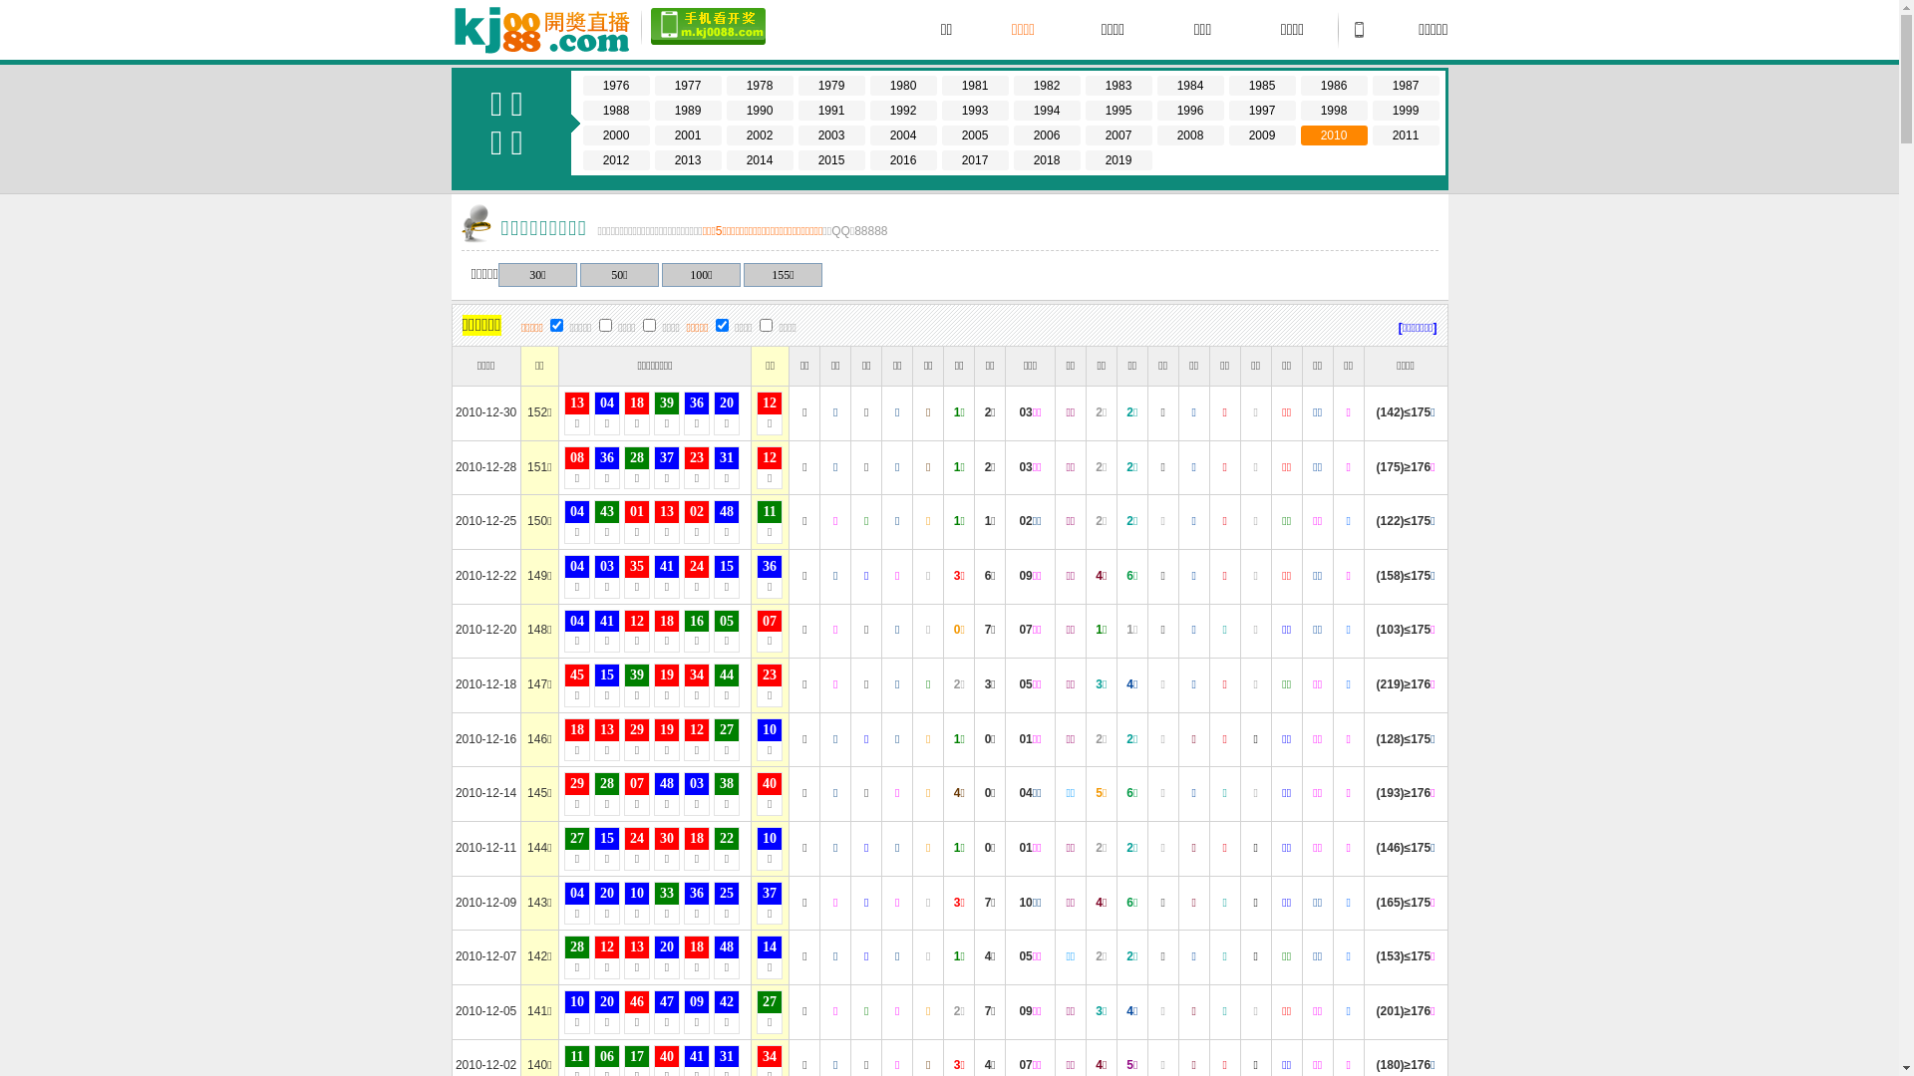 The height and width of the screenshot is (1076, 1914). What do you see at coordinates (1190, 135) in the screenshot?
I see `2008` at bounding box center [1190, 135].